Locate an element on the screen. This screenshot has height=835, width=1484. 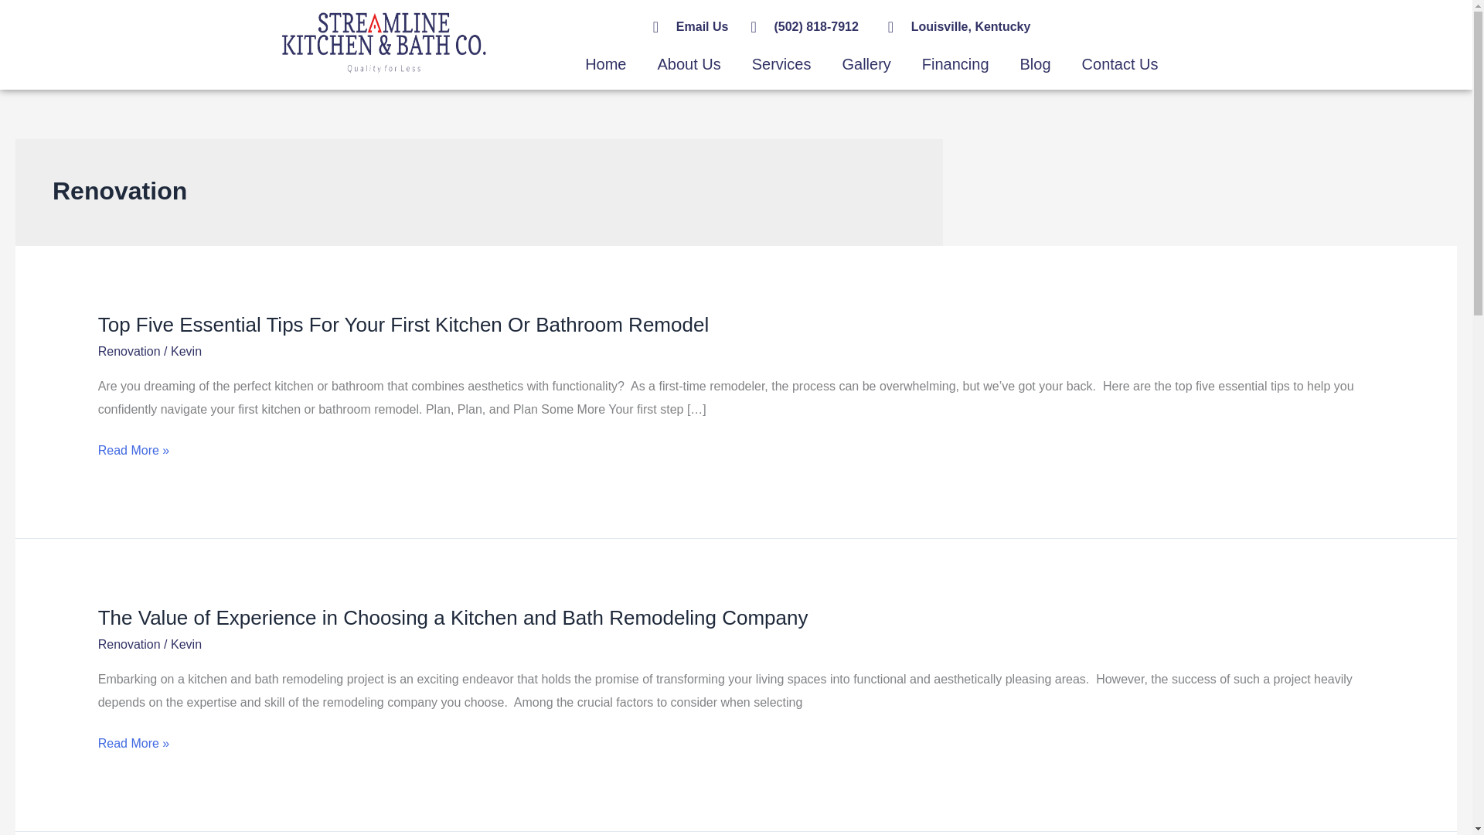
View all posts by Kevin is located at coordinates (185, 645).